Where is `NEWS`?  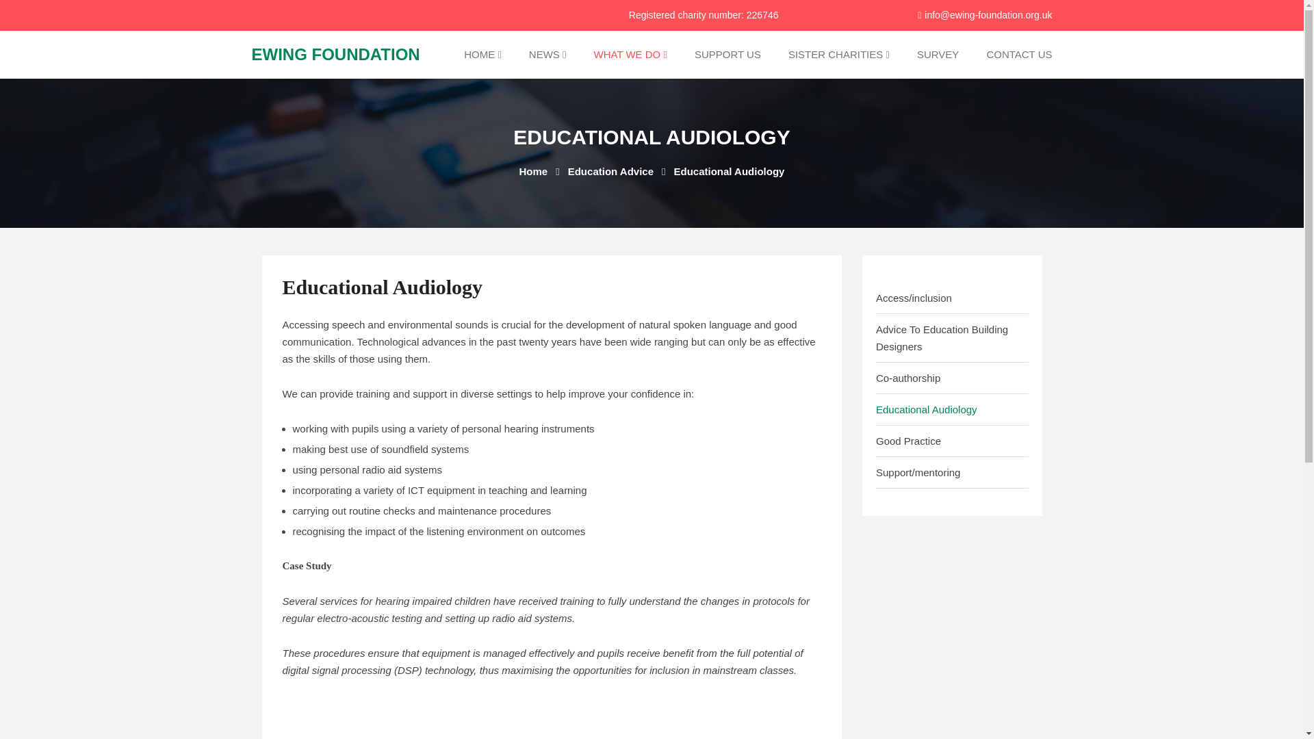
NEWS is located at coordinates (547, 55).